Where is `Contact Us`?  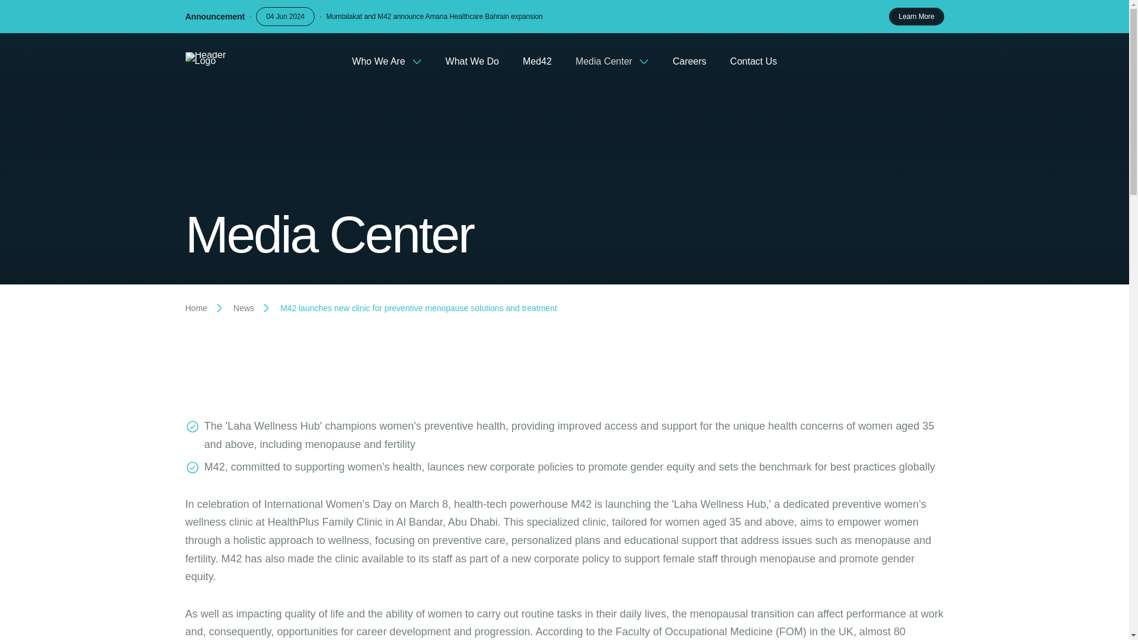
Contact Us is located at coordinates (754, 62).